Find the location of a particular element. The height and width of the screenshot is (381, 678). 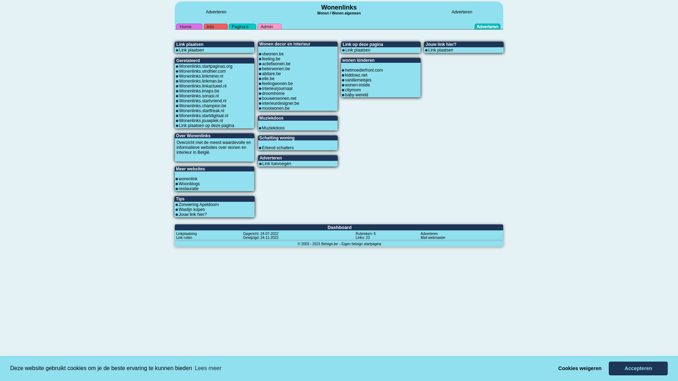

citymom is located at coordinates (353, 90).